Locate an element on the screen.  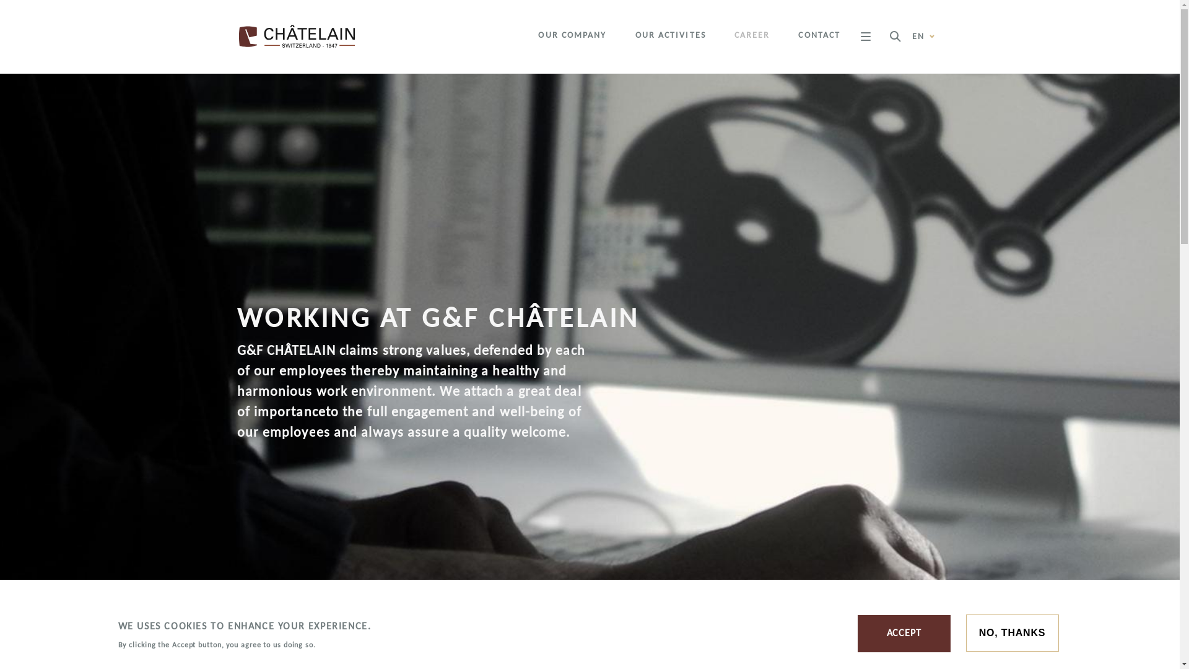
Home is located at coordinates (301, 36).